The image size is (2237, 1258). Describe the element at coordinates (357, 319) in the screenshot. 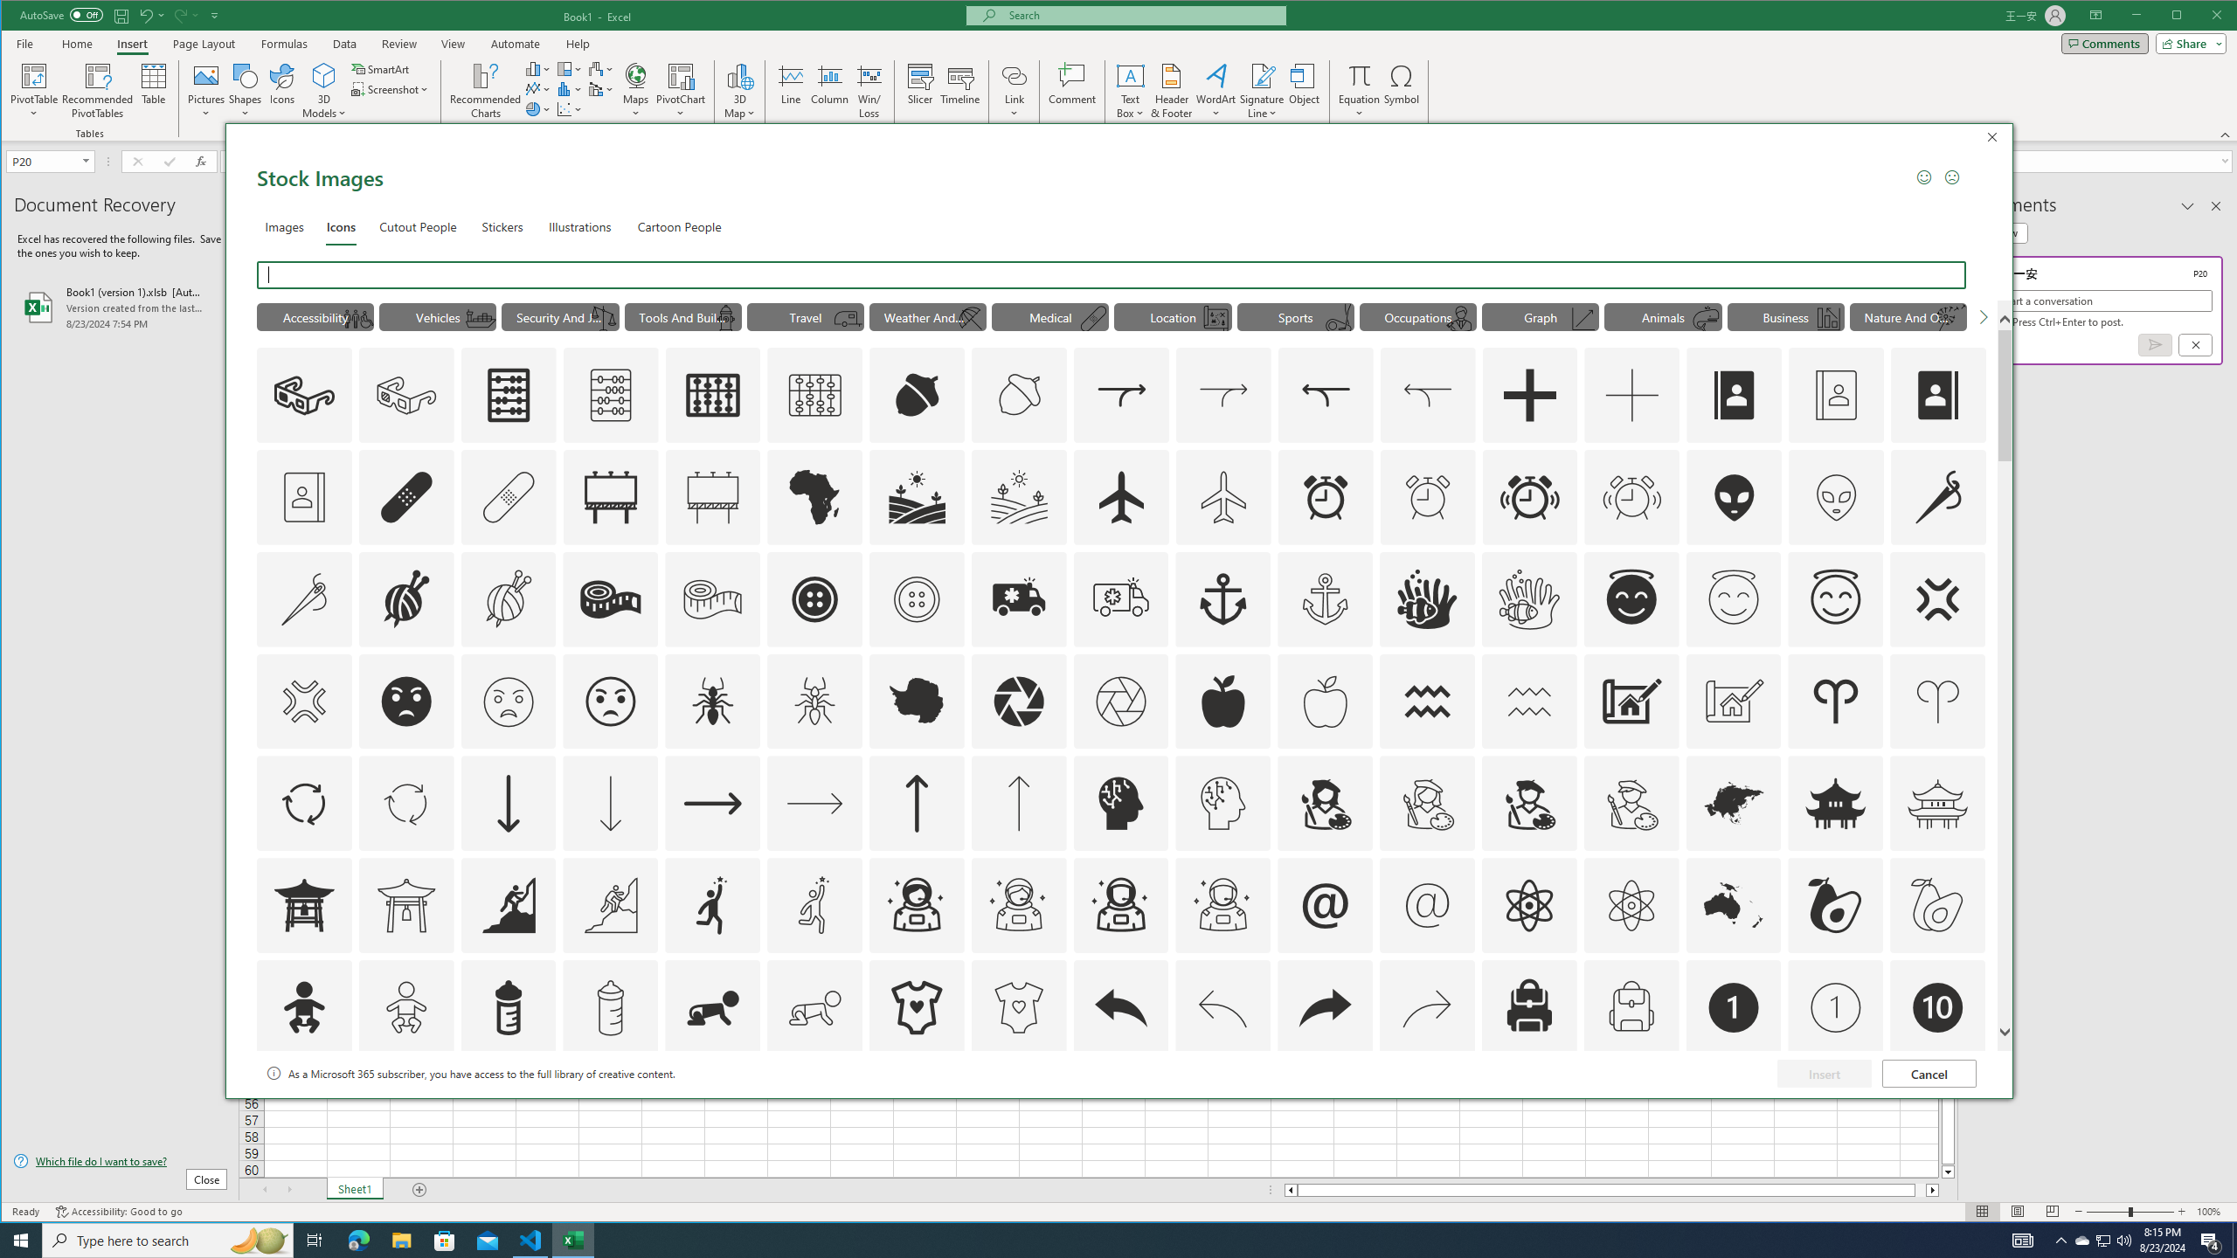

I see `AutomationID: Icons_UniversalAccess_M` at that location.